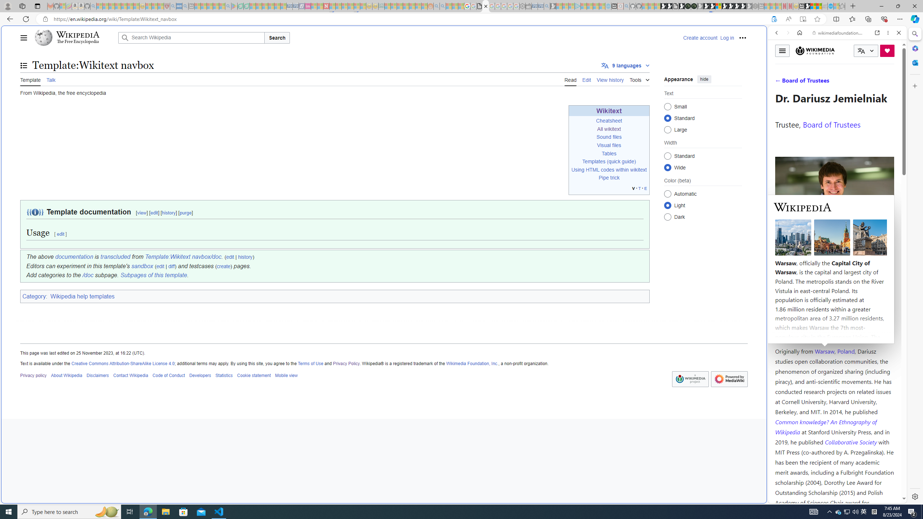 This screenshot has width=923, height=519. What do you see at coordinates (191, 37) in the screenshot?
I see `Search Wikipedia` at bounding box center [191, 37].